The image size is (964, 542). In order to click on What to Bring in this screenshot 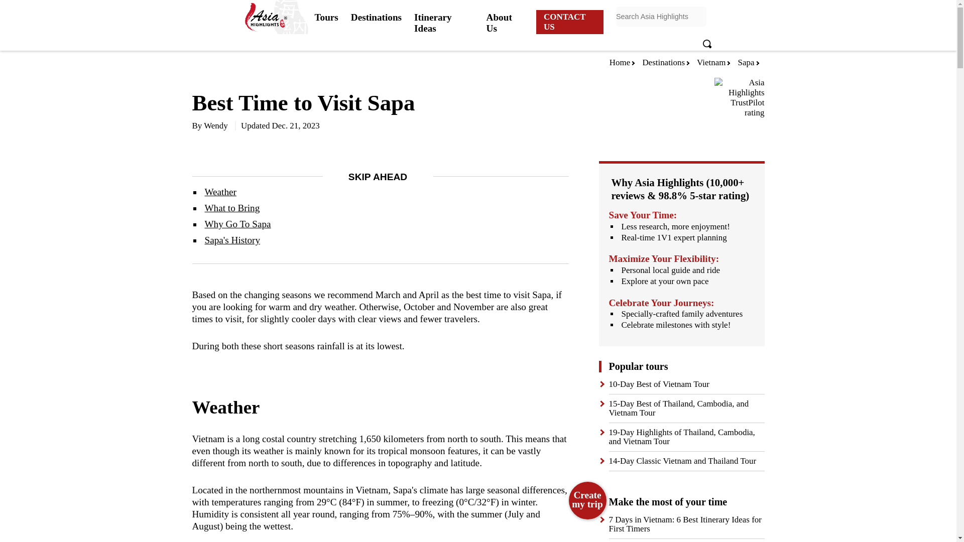, I will do `click(232, 208)`.